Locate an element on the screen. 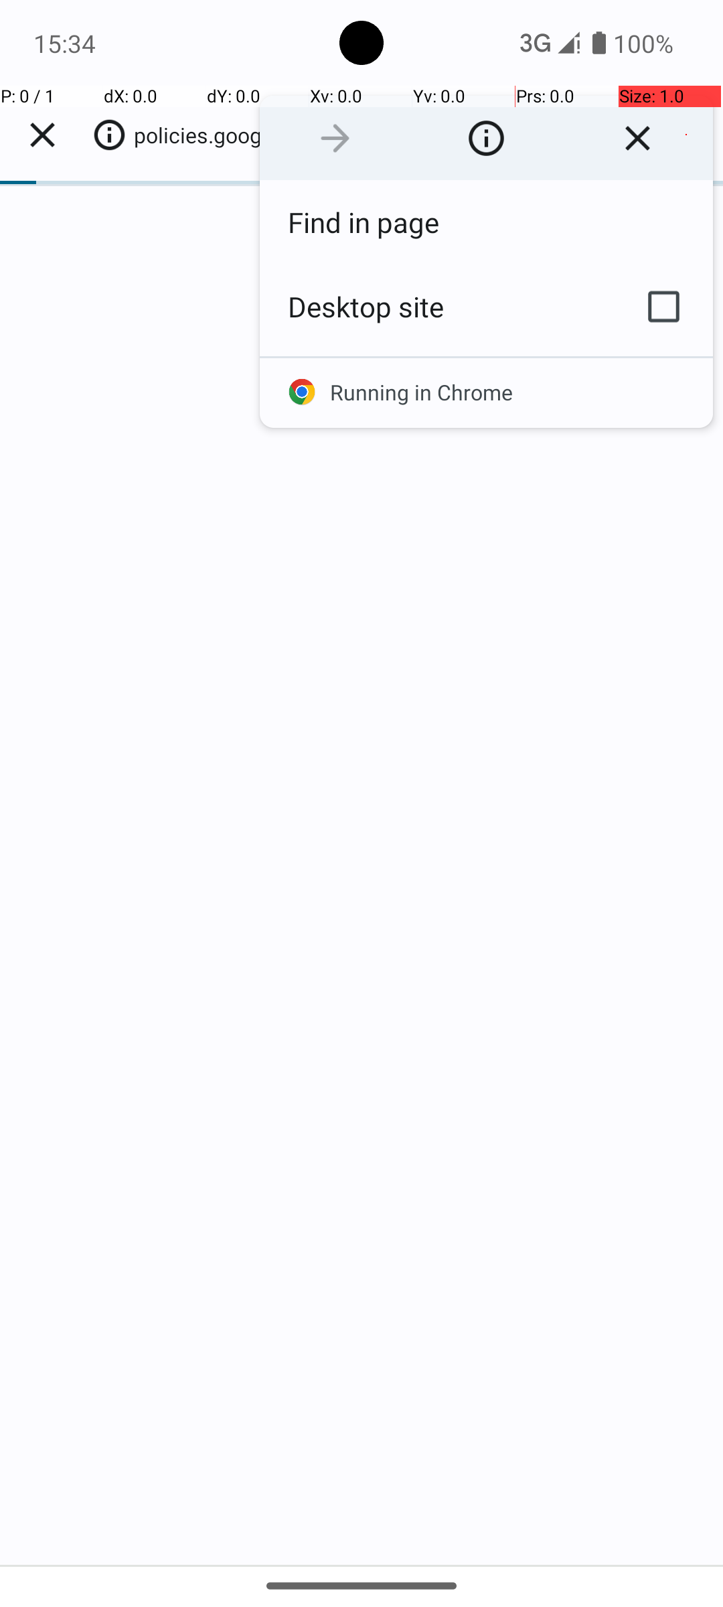 The image size is (723, 1607). Desktop site is located at coordinates (437, 307).